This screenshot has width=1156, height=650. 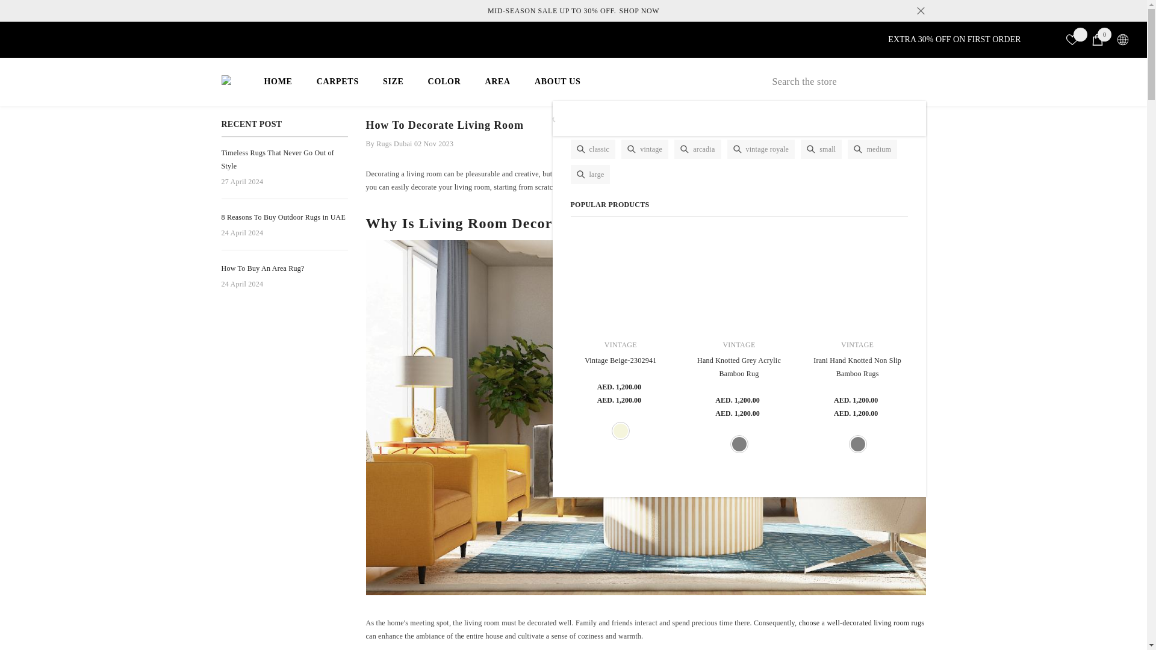 I want to click on Hand Knotted Grey Acrylic Bamboo Rug, so click(x=1097, y=40).